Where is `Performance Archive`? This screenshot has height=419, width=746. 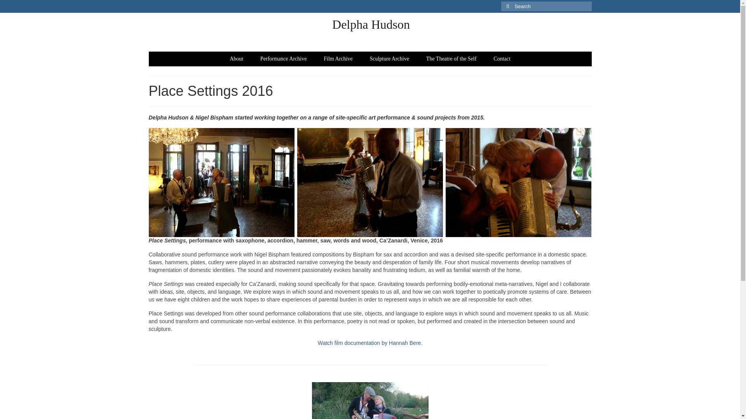 Performance Archive is located at coordinates (283, 59).